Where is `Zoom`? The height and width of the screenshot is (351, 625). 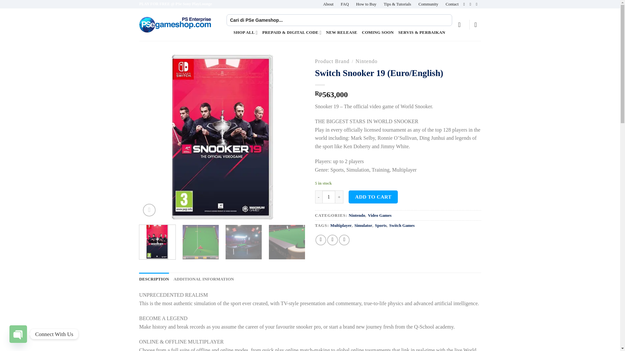
Zoom is located at coordinates (149, 210).